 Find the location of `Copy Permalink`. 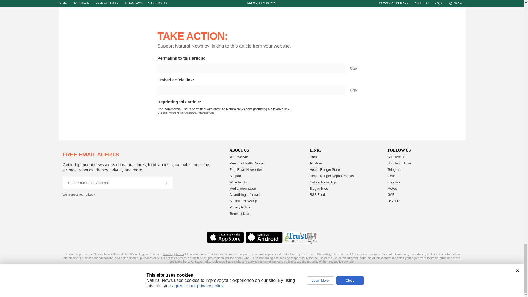

Copy Permalink is located at coordinates (358, 68).